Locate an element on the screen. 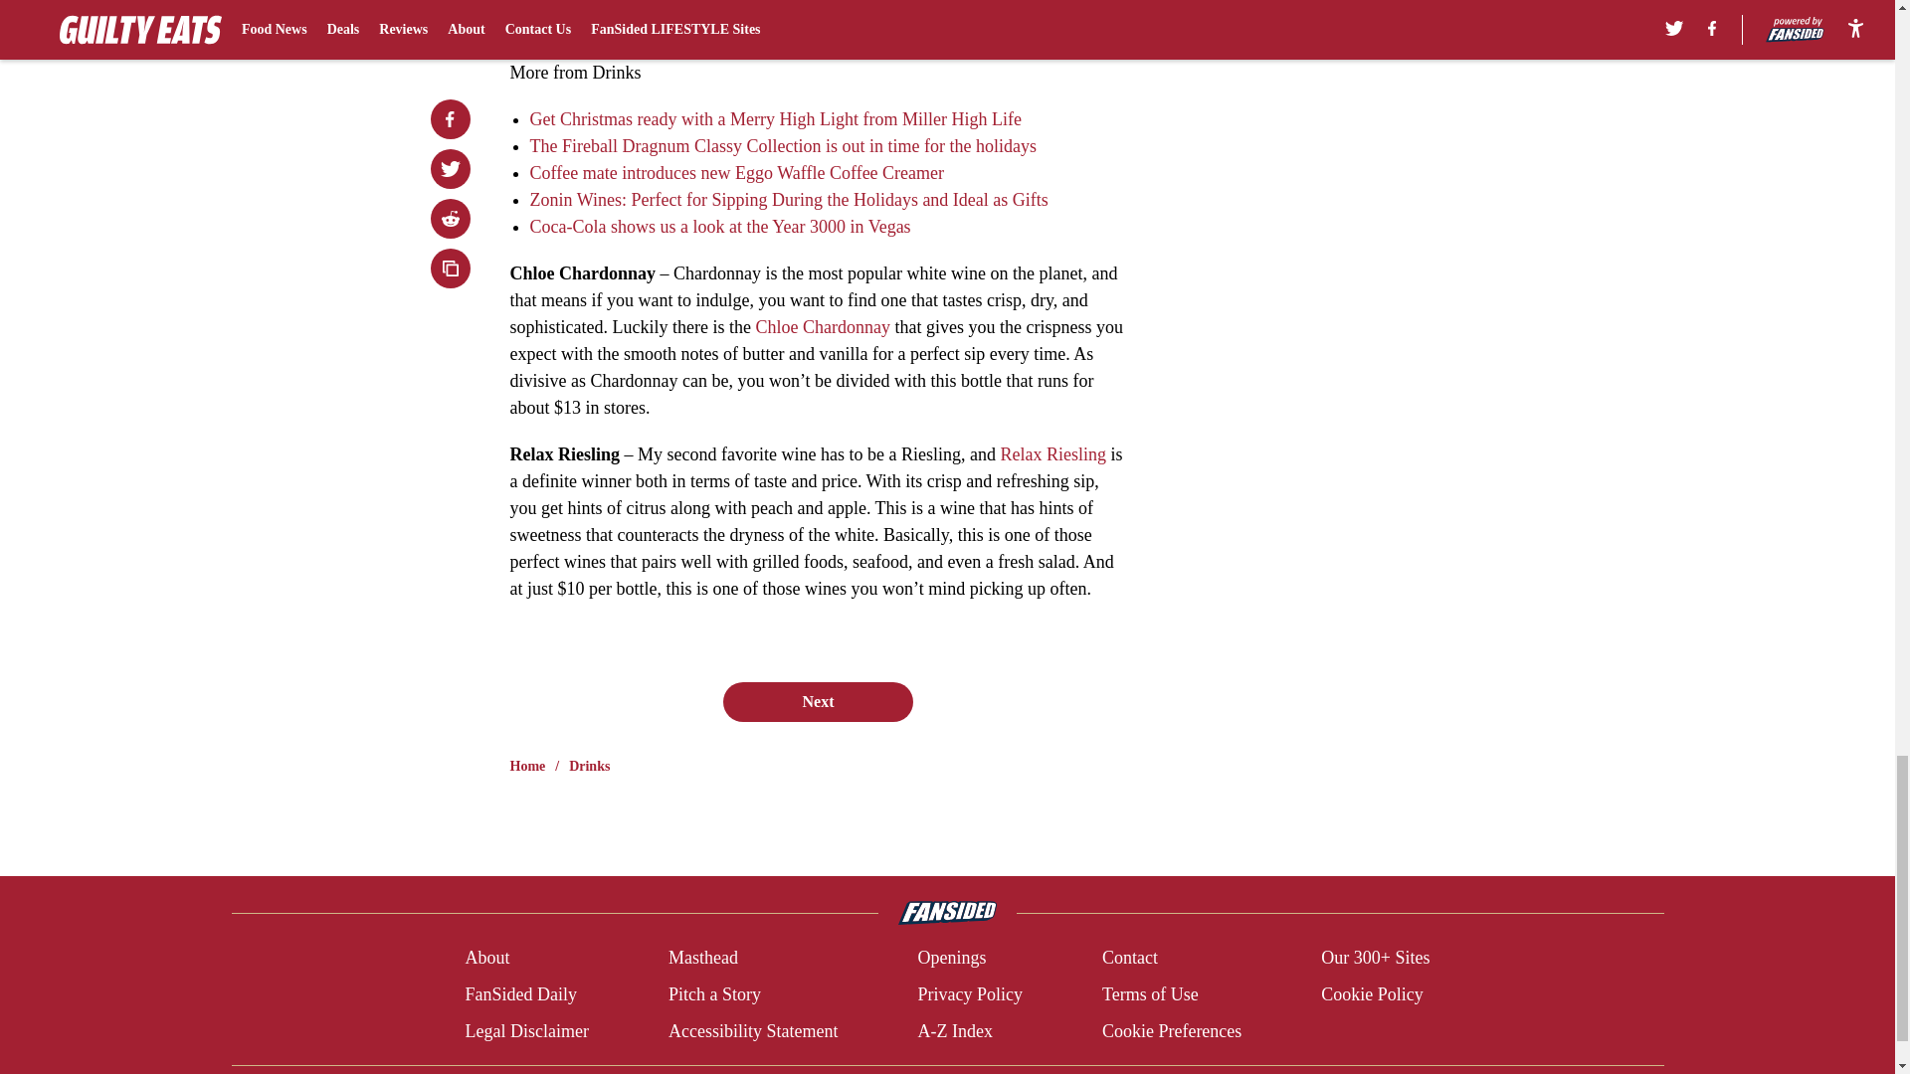 This screenshot has width=1910, height=1074. Home is located at coordinates (527, 766).